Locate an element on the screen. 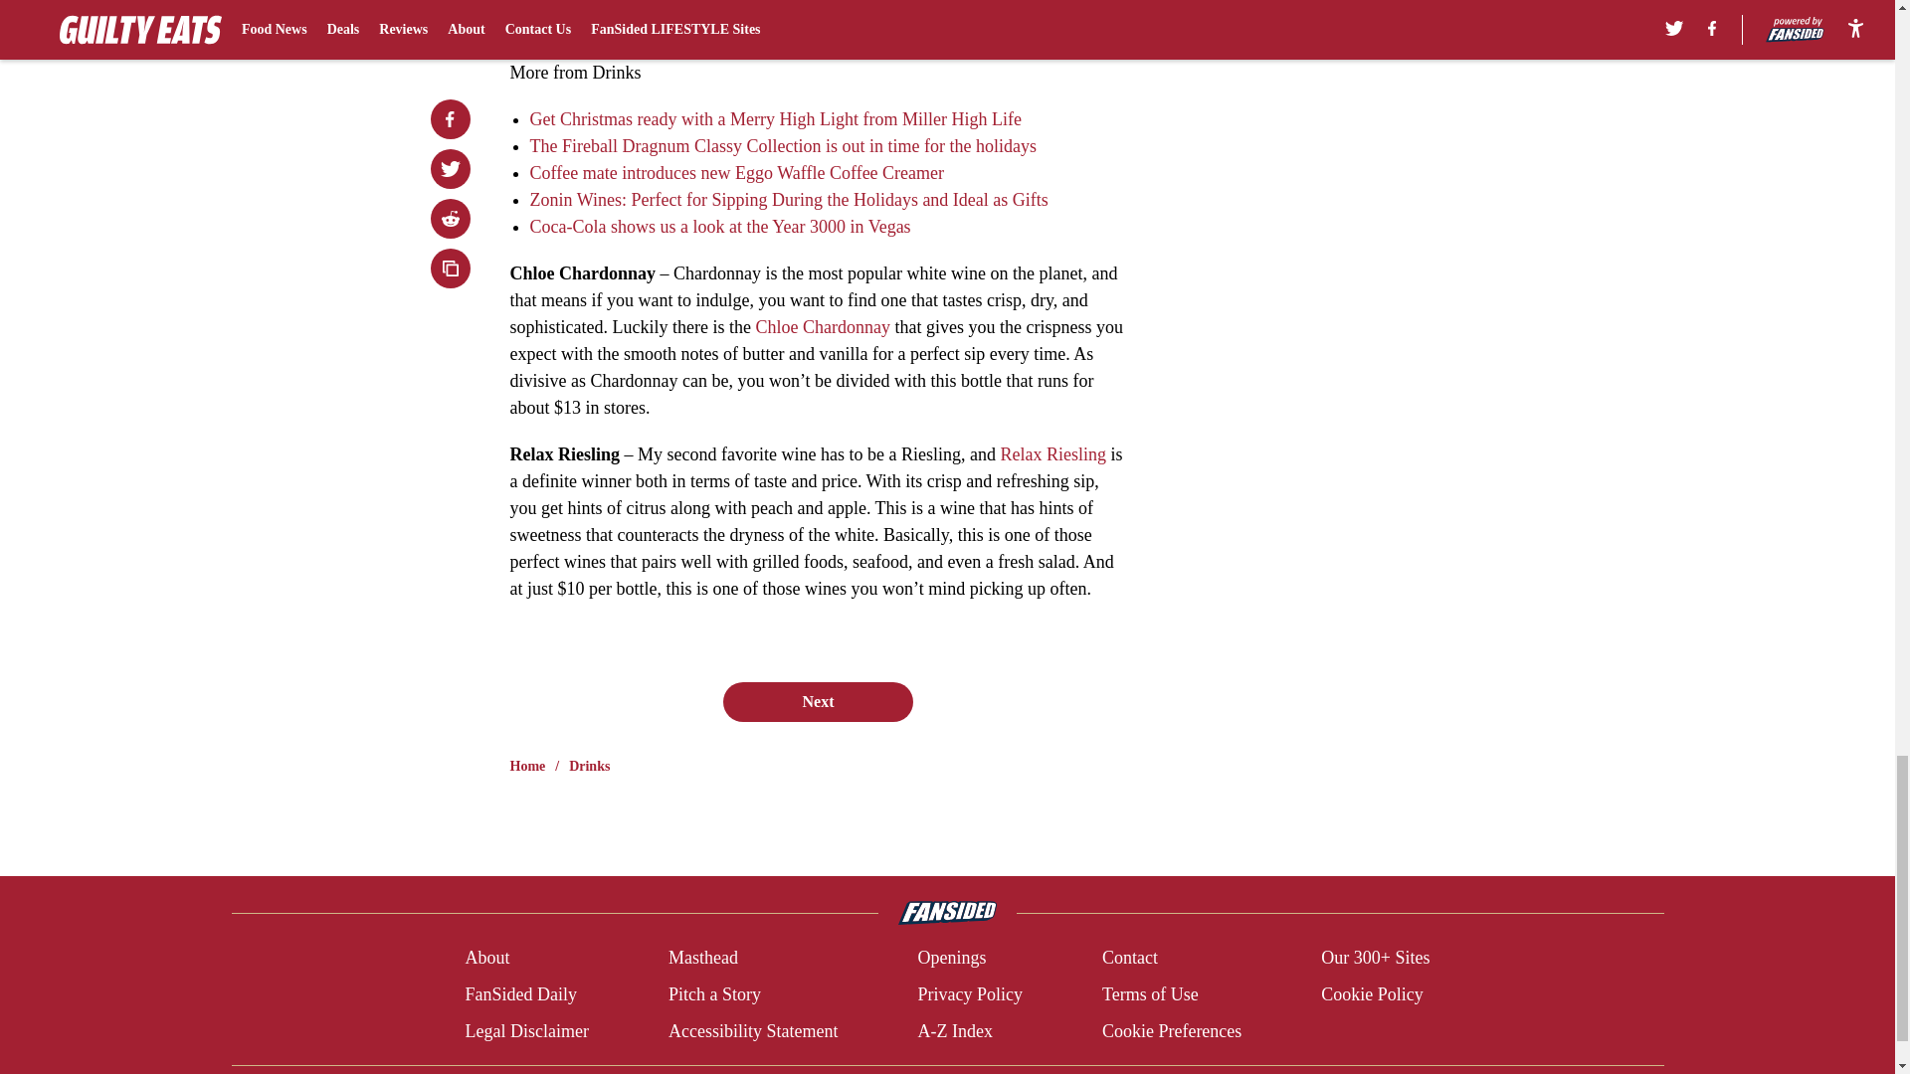 This screenshot has width=1910, height=1074. Home is located at coordinates (527, 766).